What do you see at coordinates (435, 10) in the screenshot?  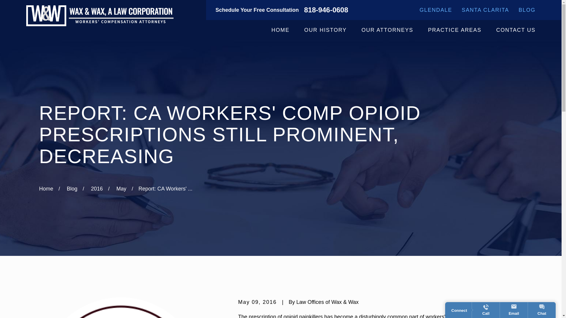 I see `GLENDALE` at bounding box center [435, 10].